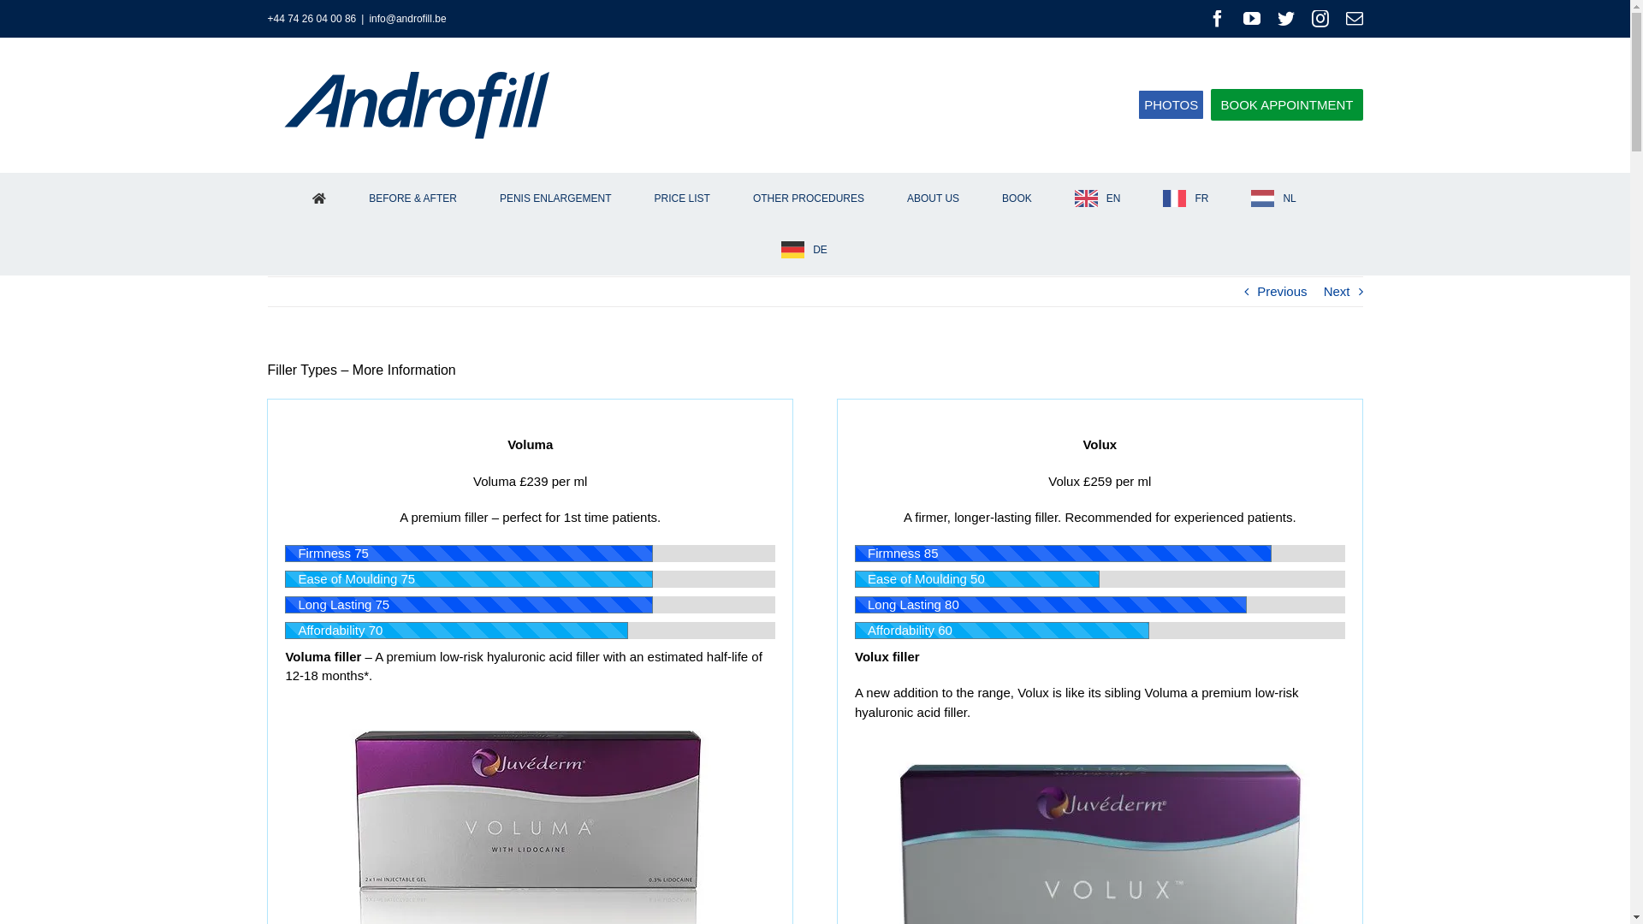 Image resolution: width=1643 pixels, height=924 pixels. Describe the element at coordinates (1171, 104) in the screenshot. I see `PHOTOS` at that location.